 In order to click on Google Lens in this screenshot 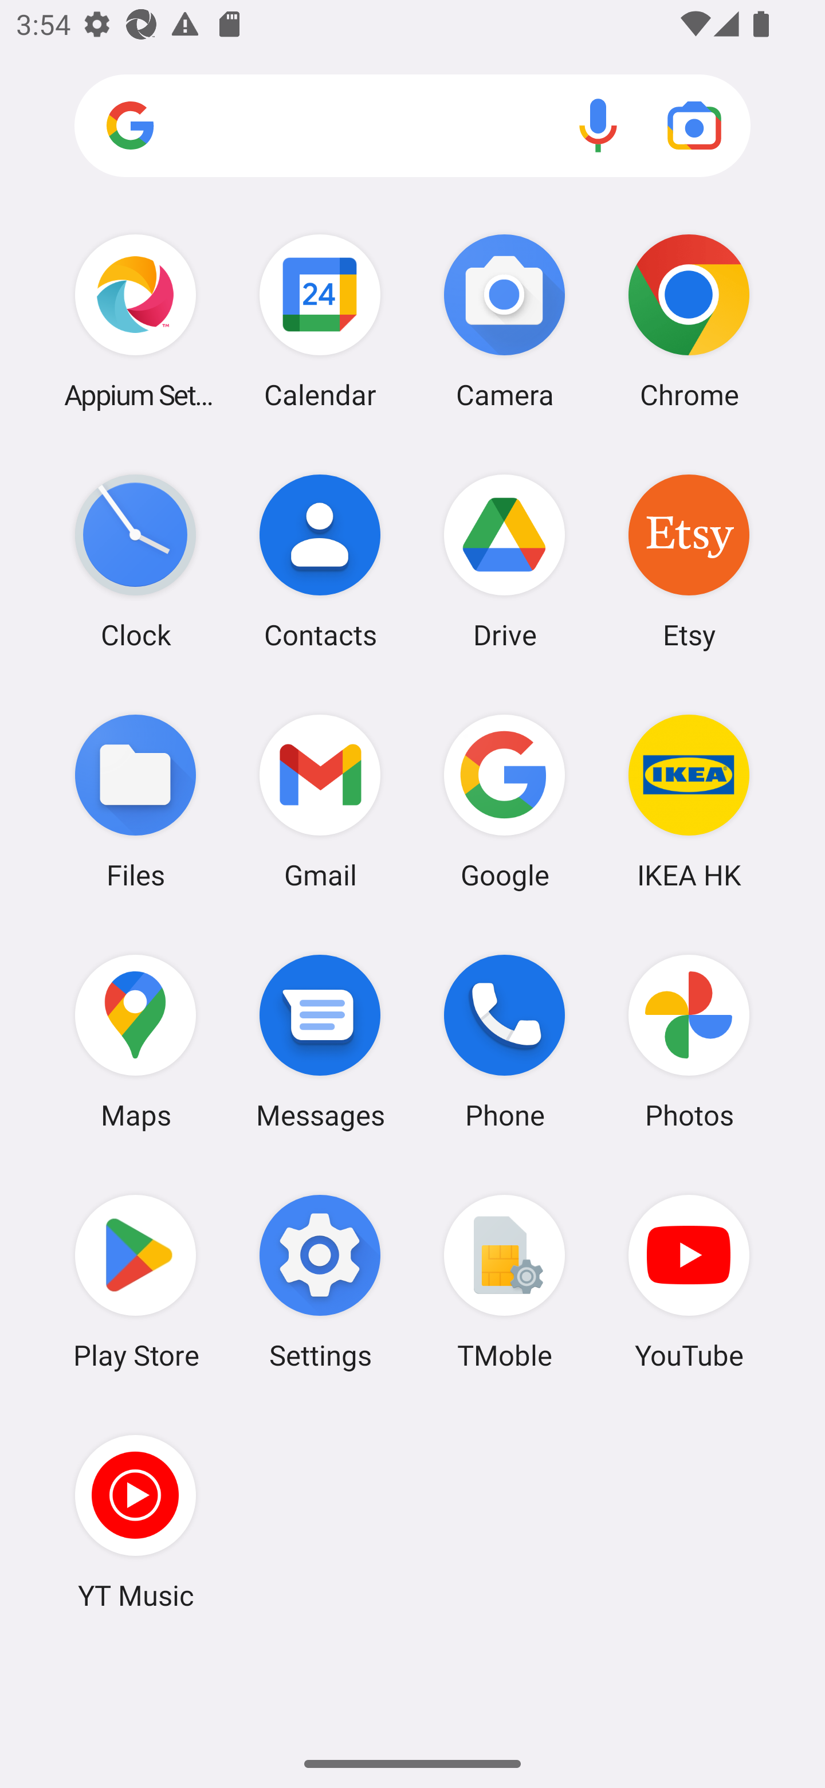, I will do `click(694, 125)`.